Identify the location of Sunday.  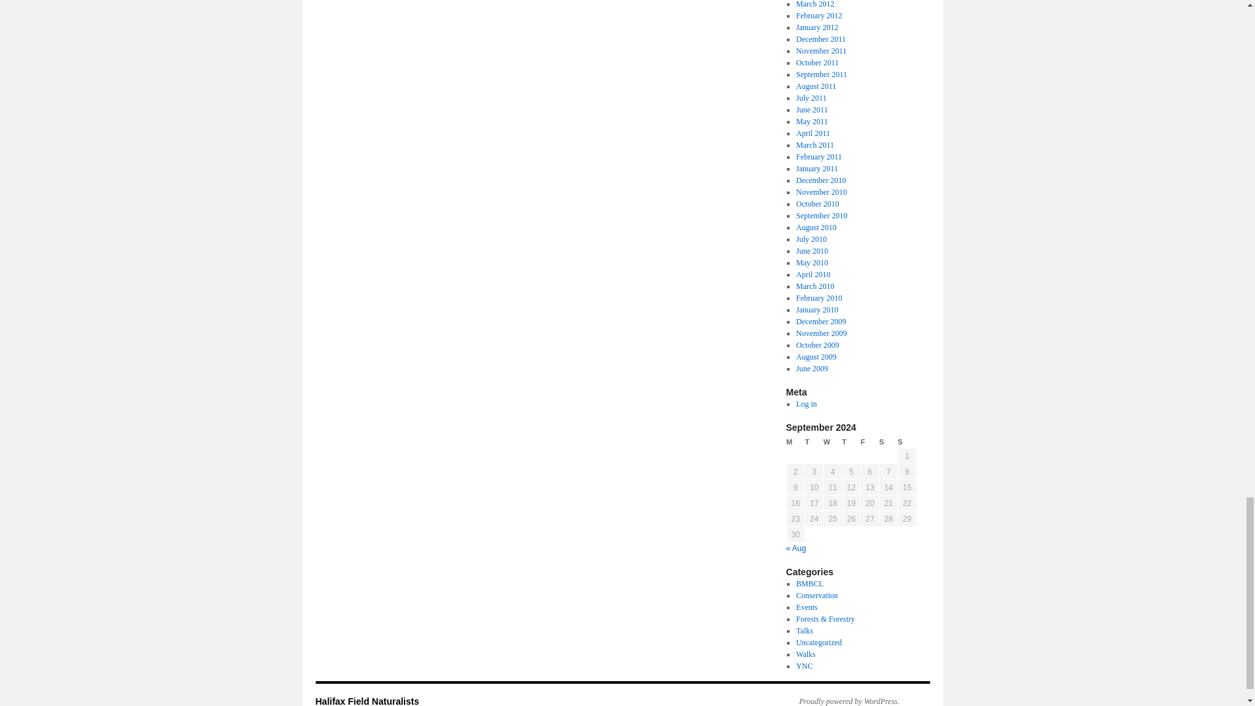
(907, 442).